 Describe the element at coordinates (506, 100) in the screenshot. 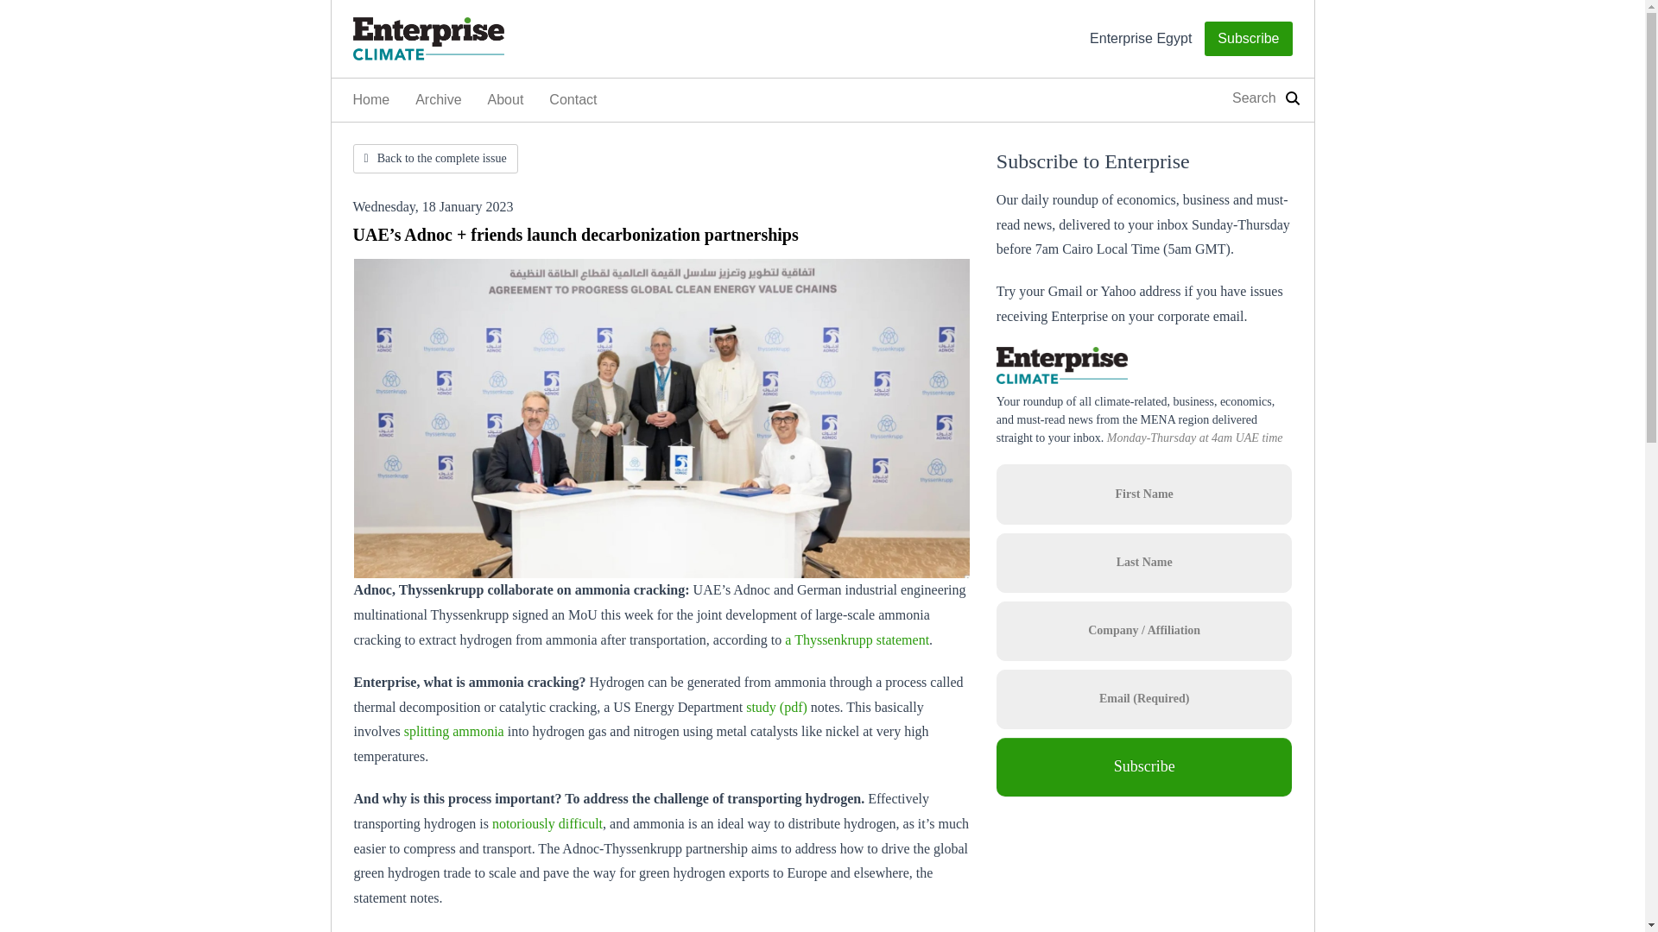

I see `About` at that location.